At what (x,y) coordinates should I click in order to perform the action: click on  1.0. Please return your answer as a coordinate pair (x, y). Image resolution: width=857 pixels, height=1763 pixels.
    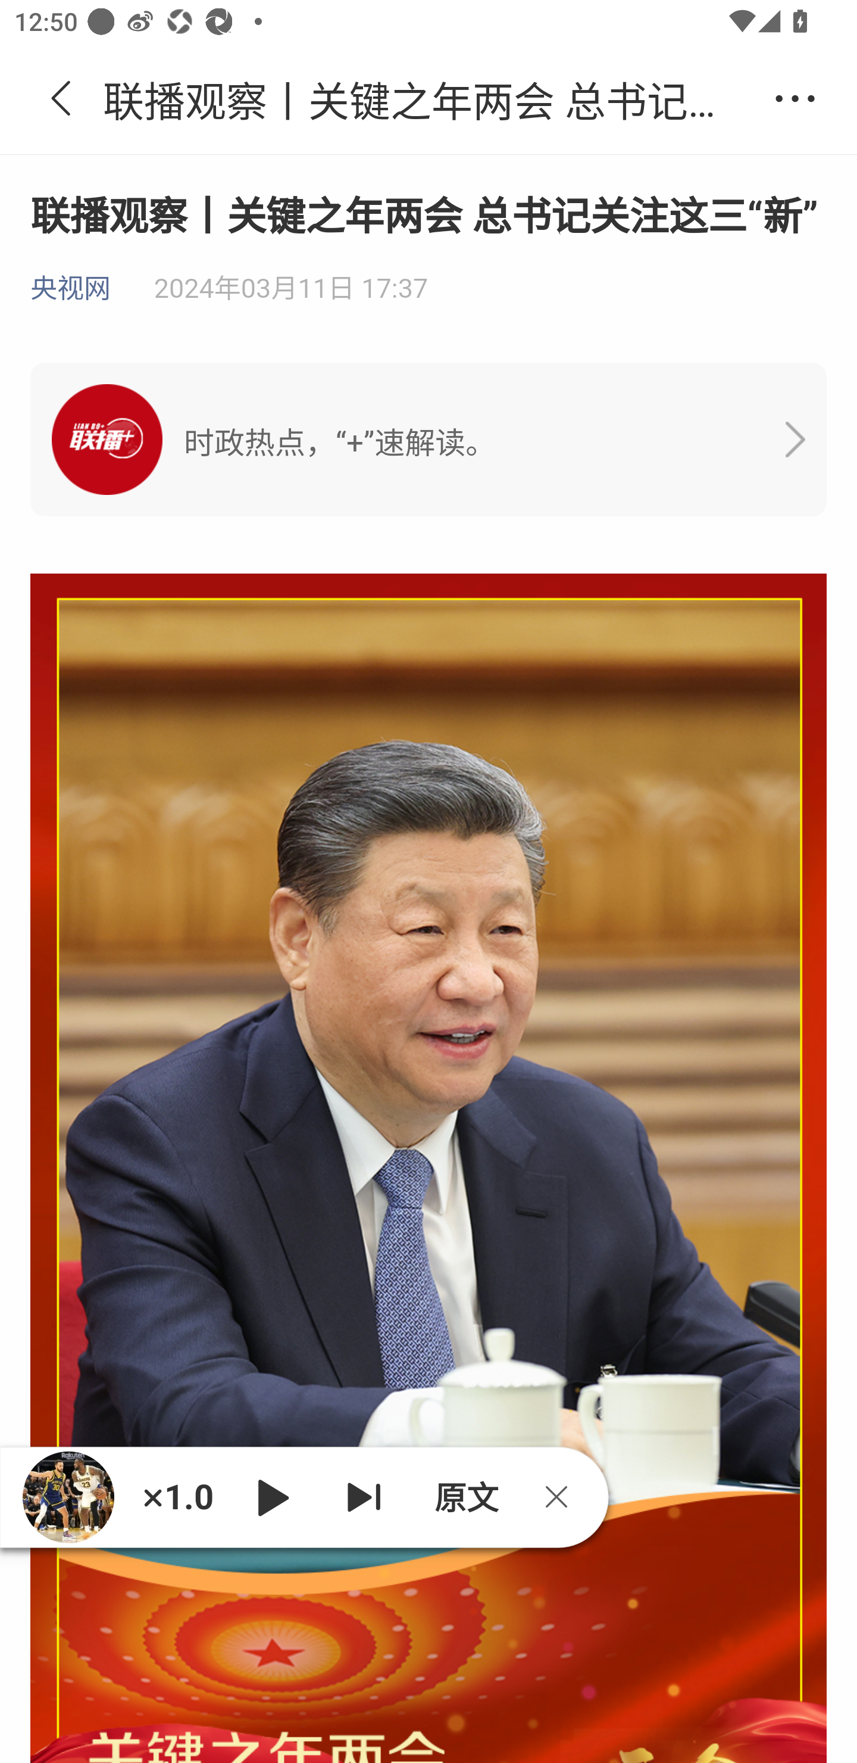
    Looking at the image, I should click on (177, 1496).